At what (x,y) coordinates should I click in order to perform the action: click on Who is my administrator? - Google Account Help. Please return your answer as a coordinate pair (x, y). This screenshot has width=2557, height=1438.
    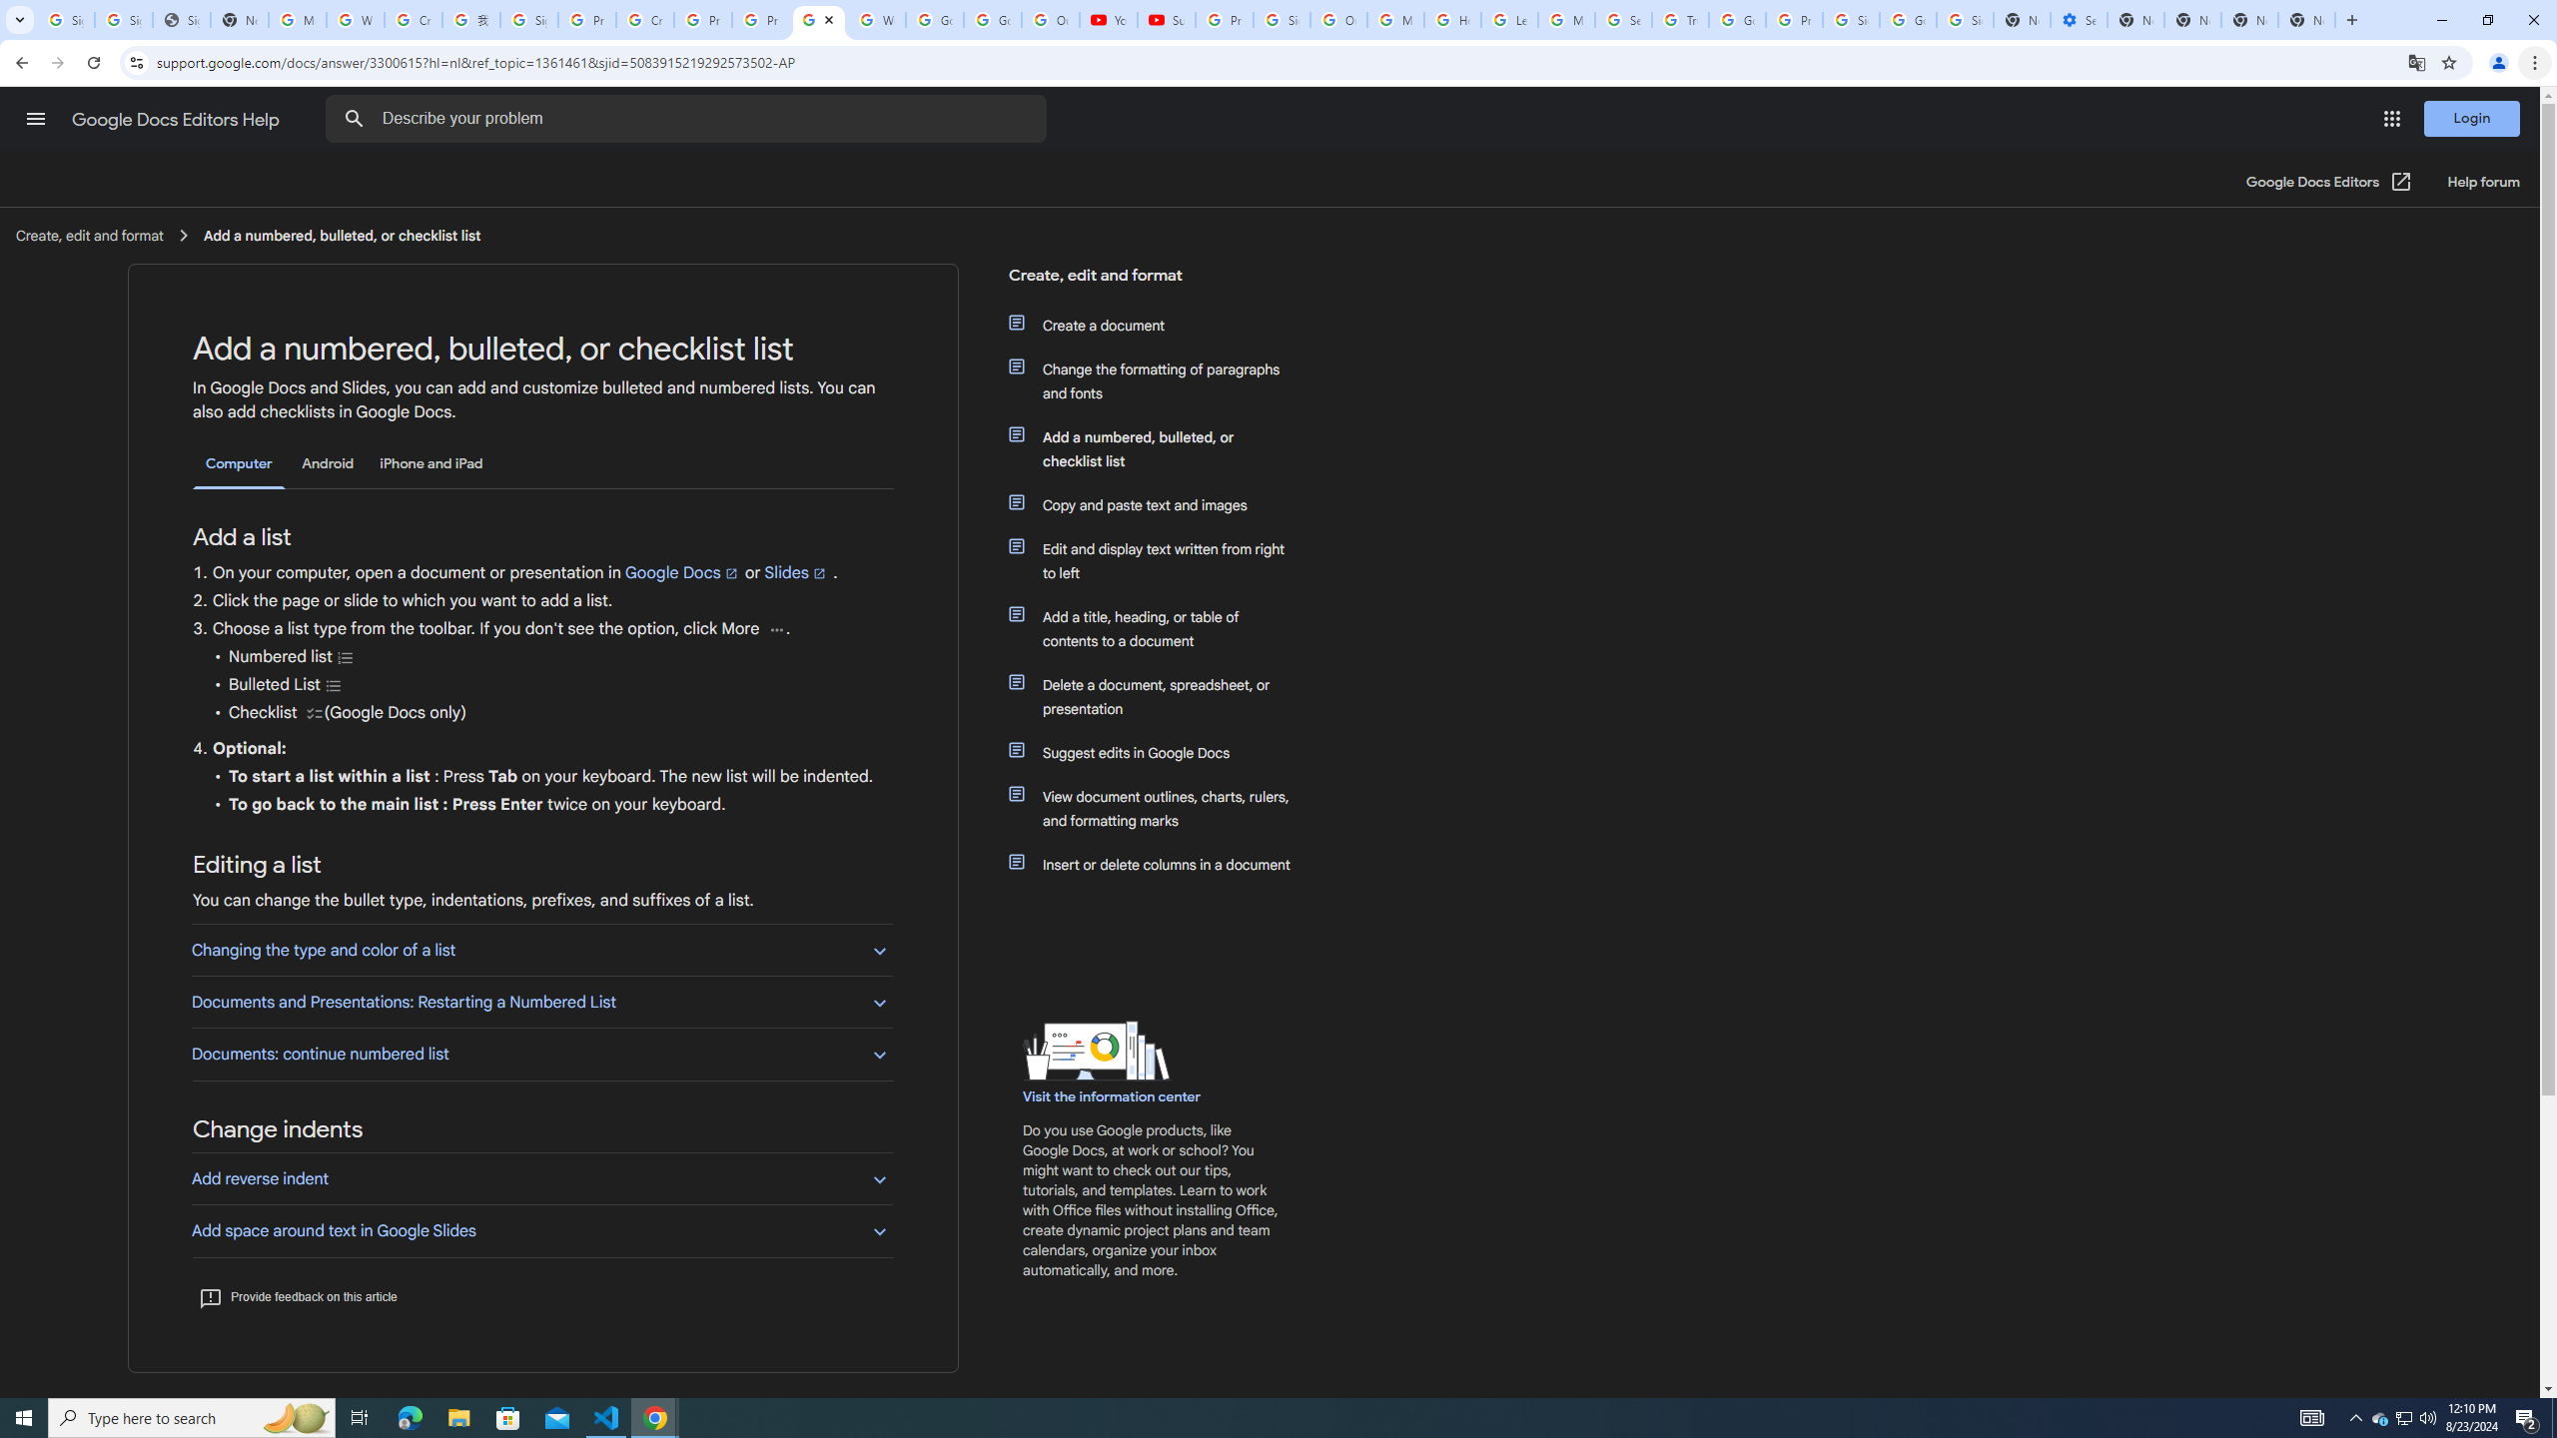
    Looking at the image, I should click on (356, 20).